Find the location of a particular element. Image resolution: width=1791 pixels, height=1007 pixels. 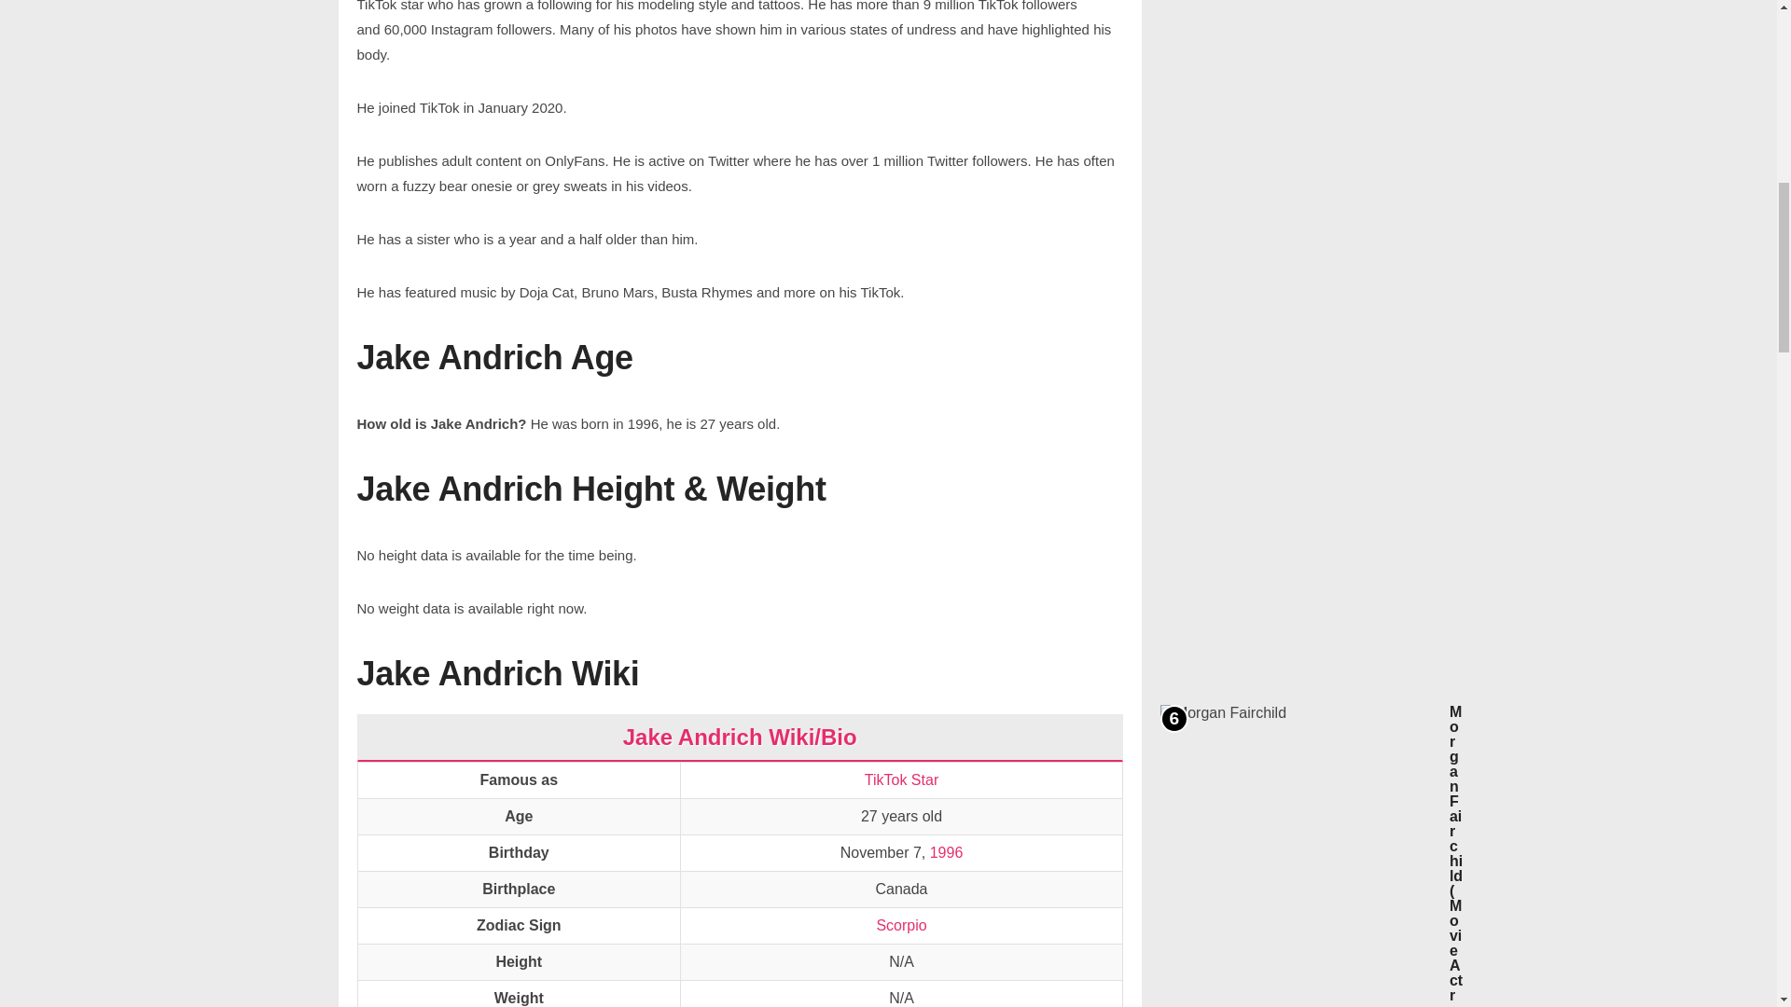

TikTok Star is located at coordinates (901, 779).